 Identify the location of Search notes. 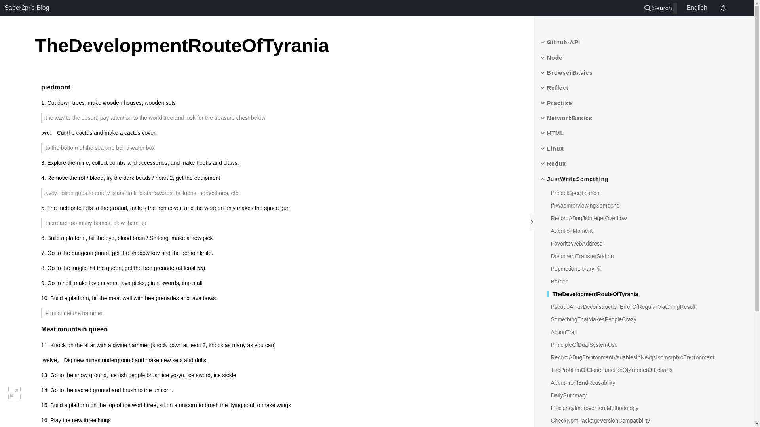
(659, 8).